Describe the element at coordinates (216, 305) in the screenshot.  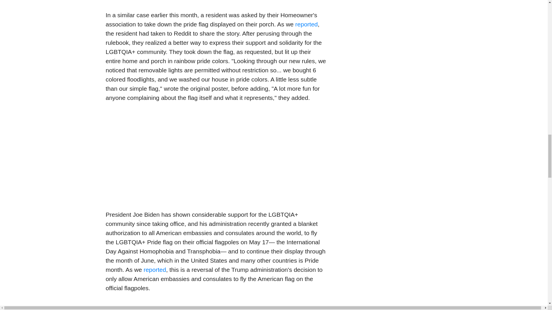
I see `YouTube video player` at that location.